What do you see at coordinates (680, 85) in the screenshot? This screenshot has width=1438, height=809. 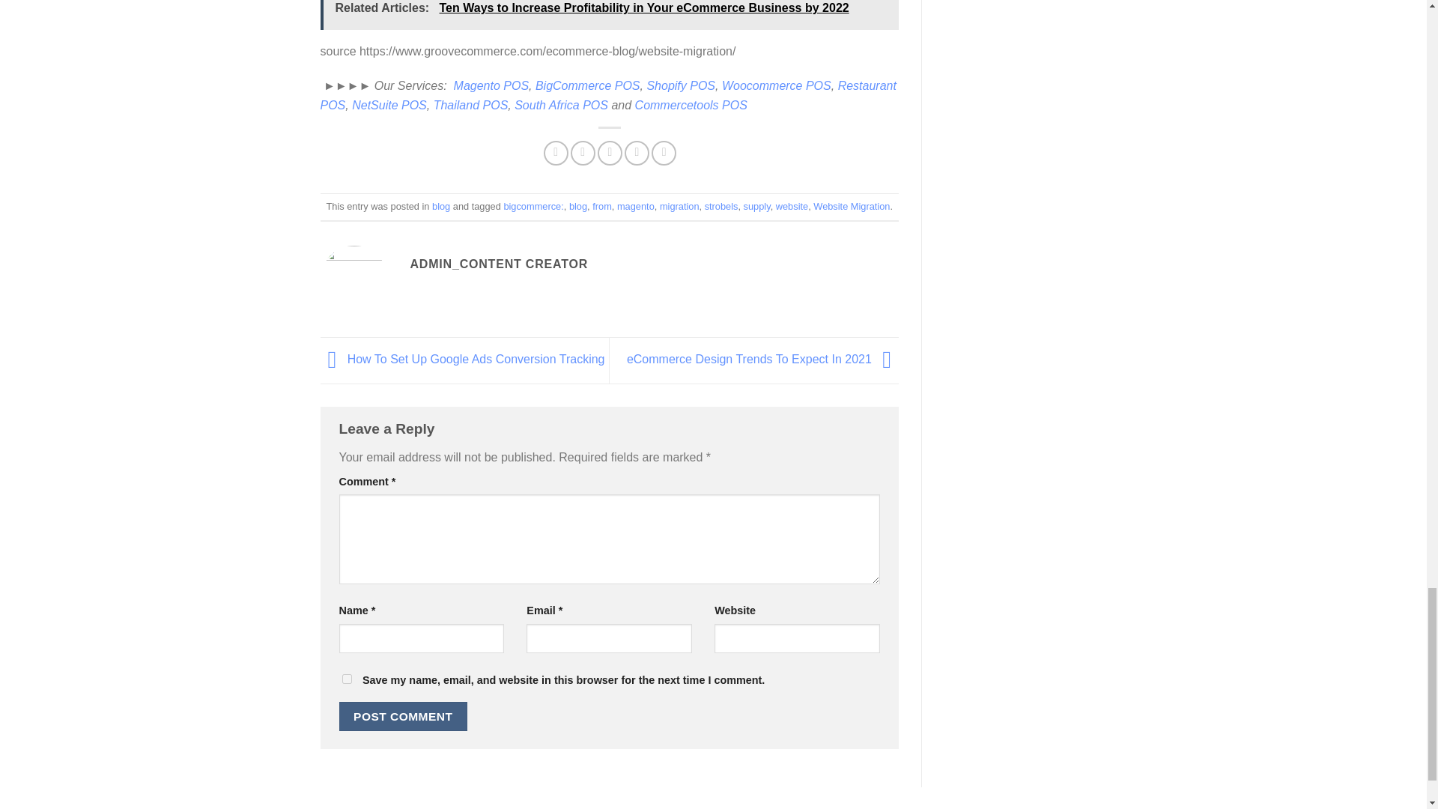 I see `Shopify POS` at bounding box center [680, 85].